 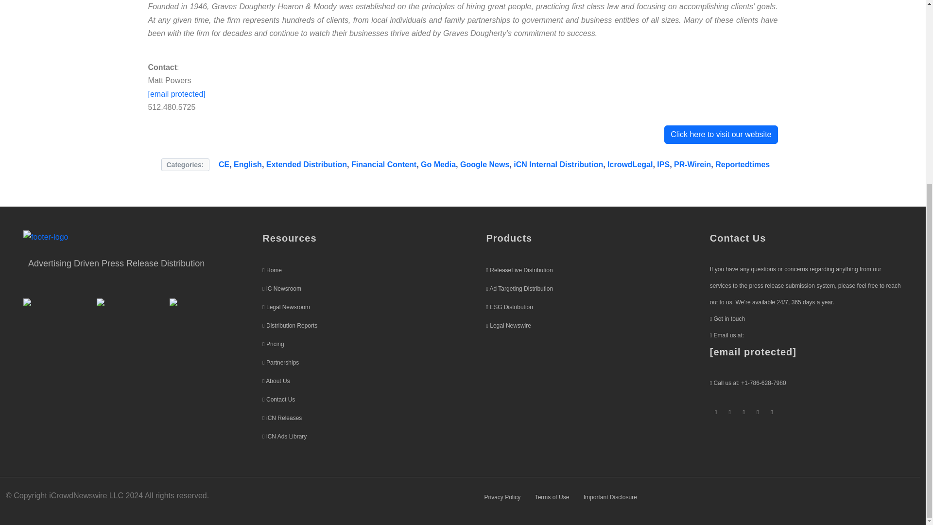 I want to click on Home, so click(x=274, y=270).